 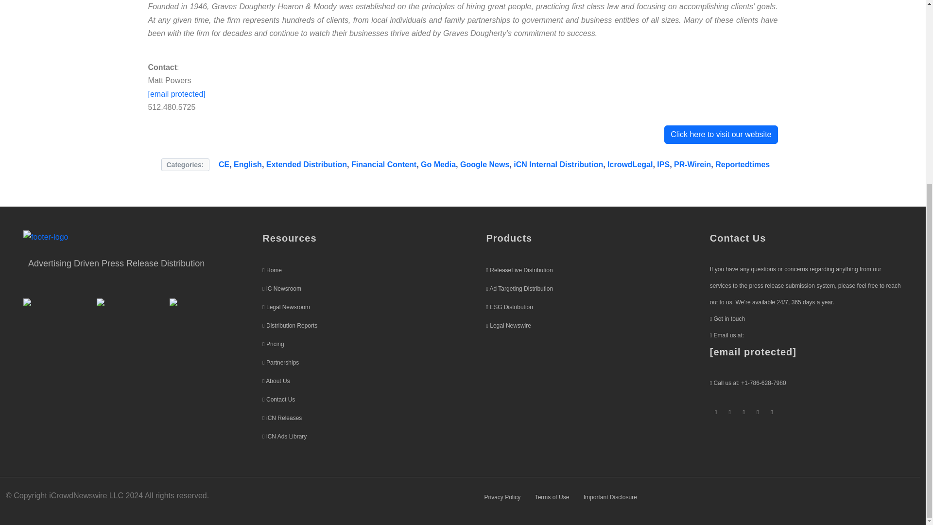 I want to click on Home, so click(x=274, y=270).